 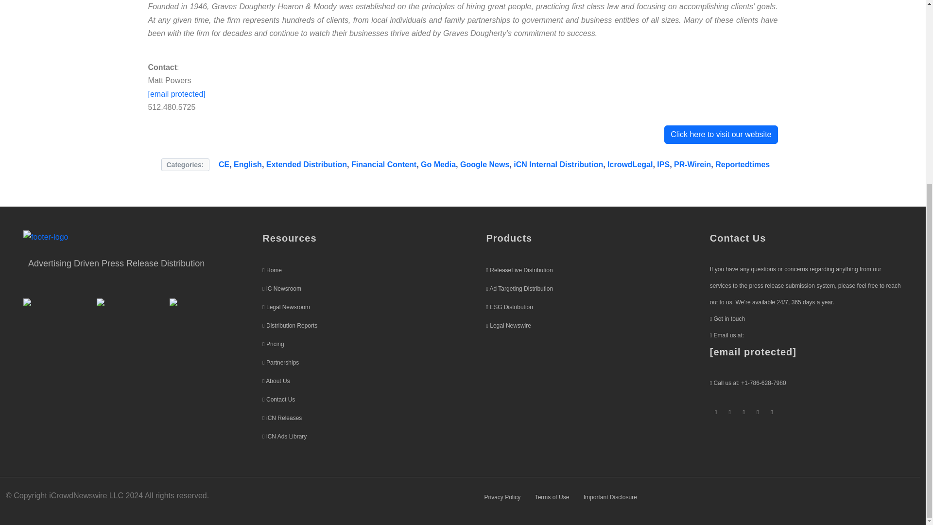 I want to click on Home, so click(x=274, y=270).